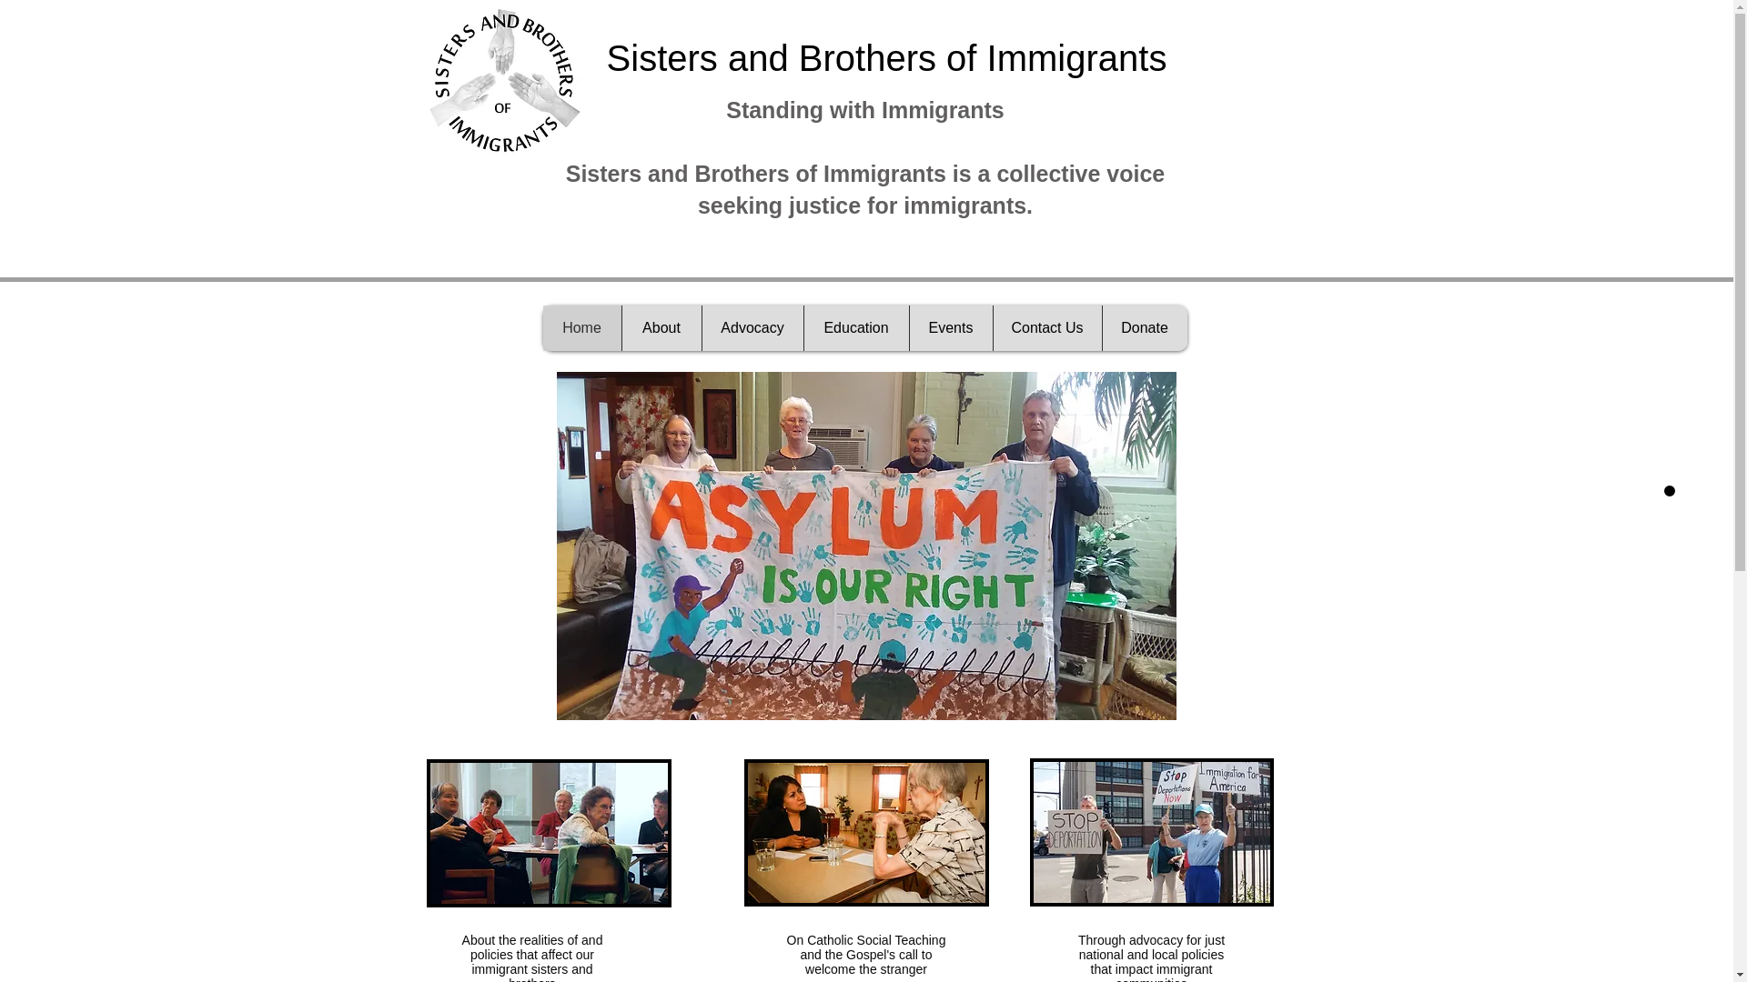 The height and width of the screenshot is (982, 1747). What do you see at coordinates (1143, 327) in the screenshot?
I see `Donate` at bounding box center [1143, 327].